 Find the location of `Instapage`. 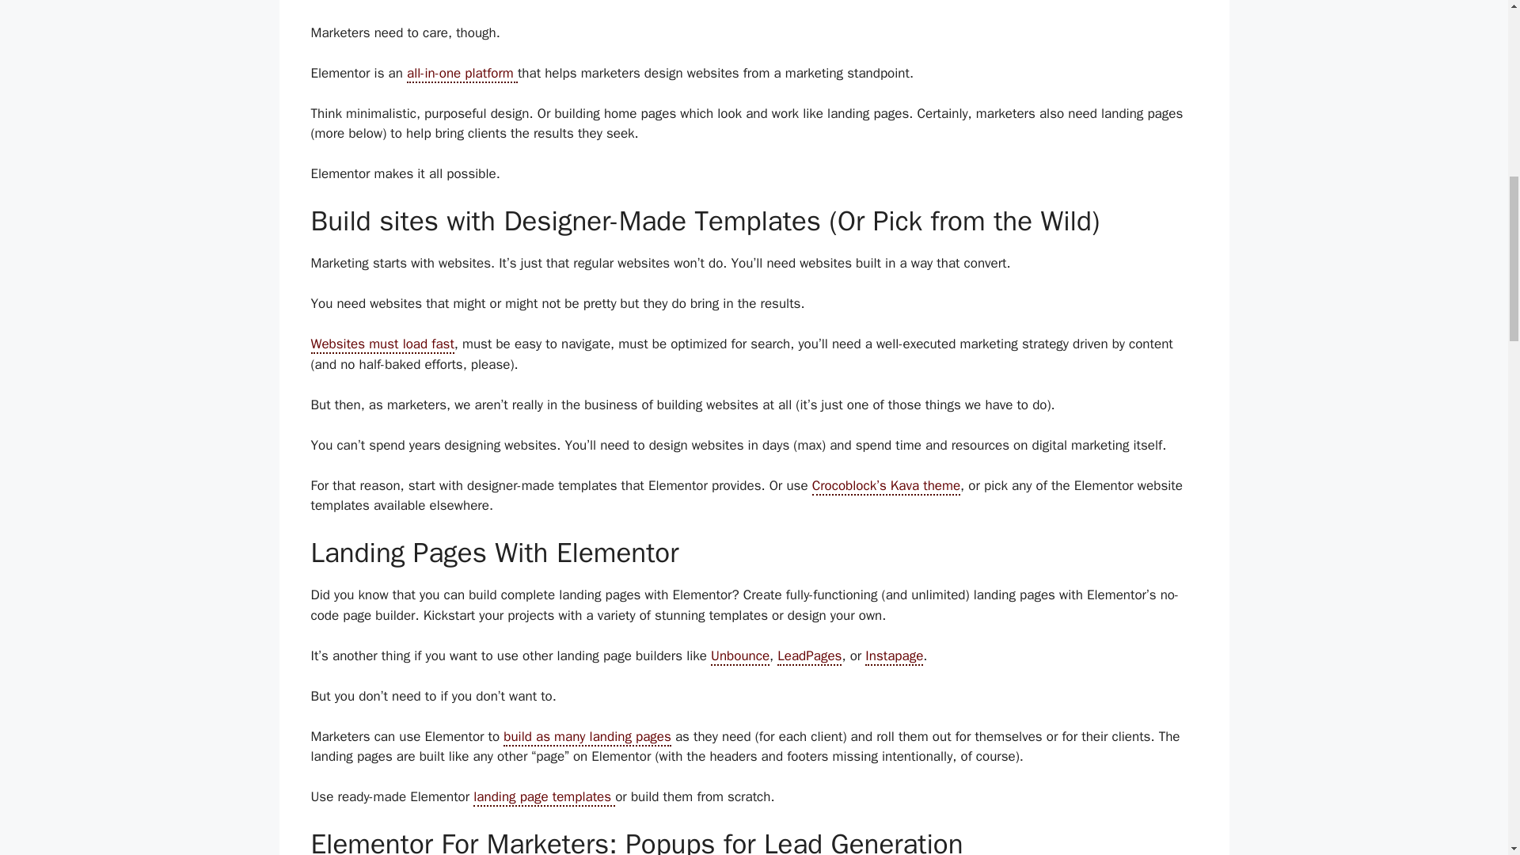

Instapage is located at coordinates (893, 656).